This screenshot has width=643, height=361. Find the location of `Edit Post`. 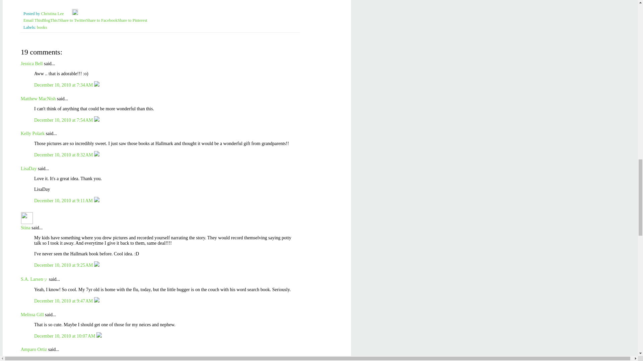

Edit Post is located at coordinates (75, 13).